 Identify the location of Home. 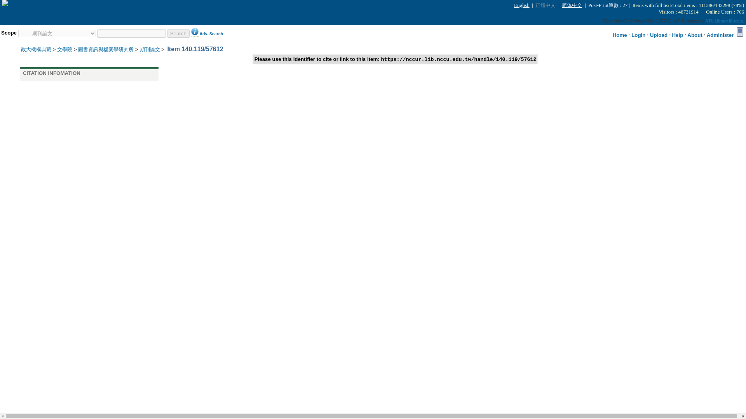
(620, 35).